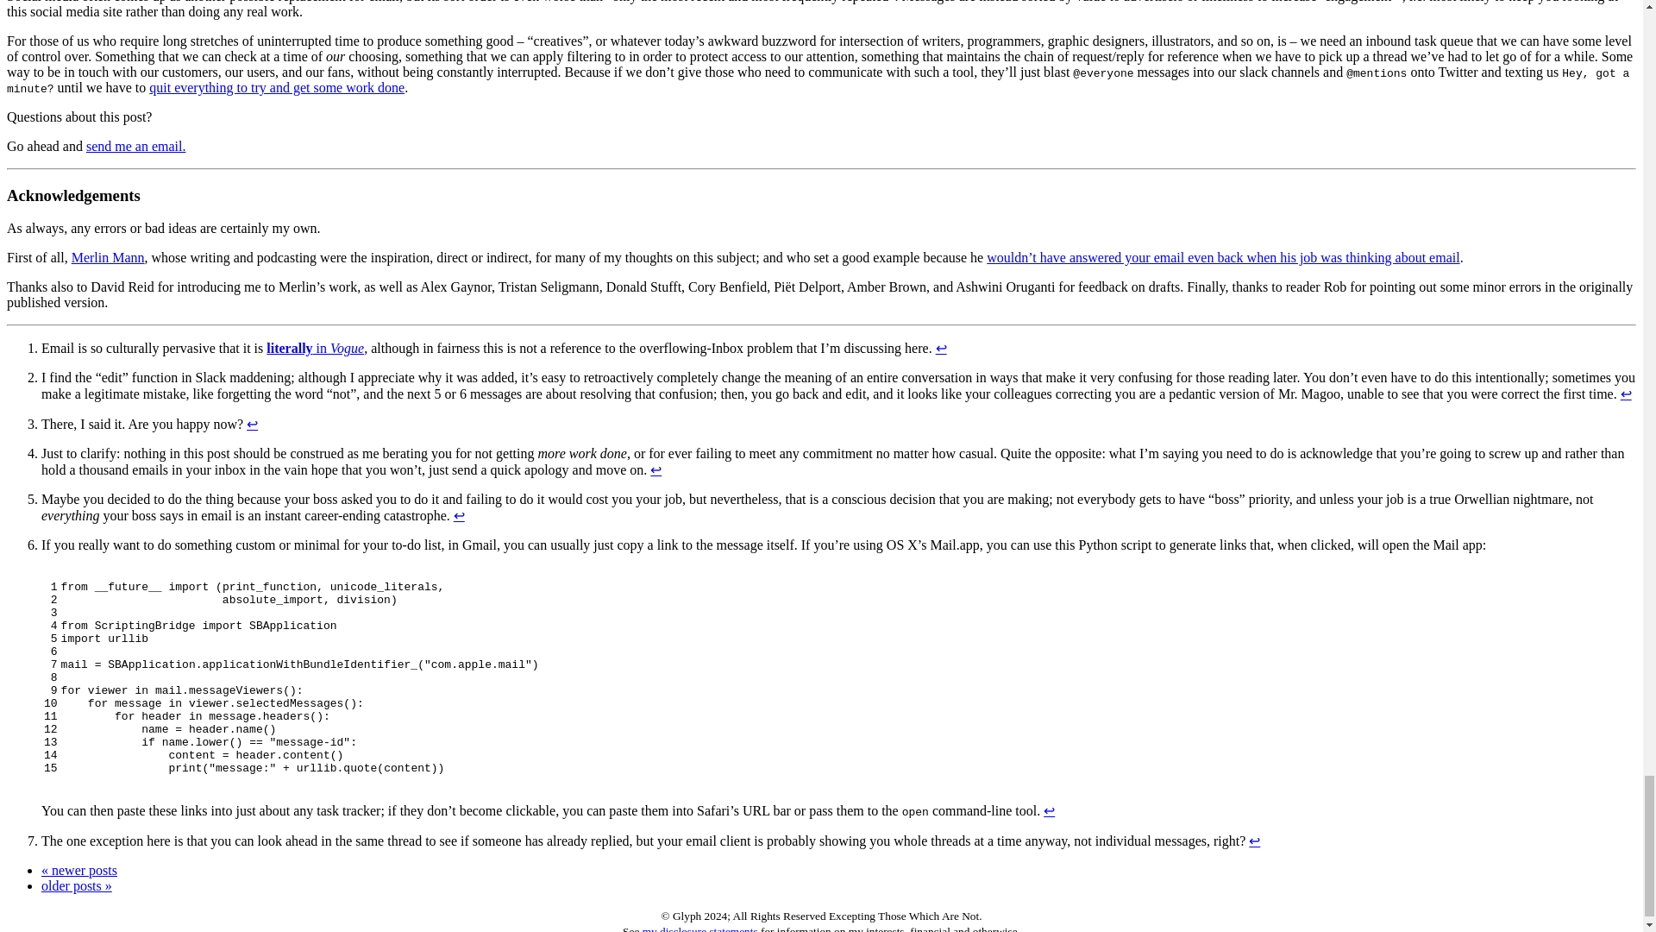 The image size is (1656, 932). Describe the element at coordinates (459, 514) in the screenshot. I see `Jump back to footnote 5 in the text` at that location.